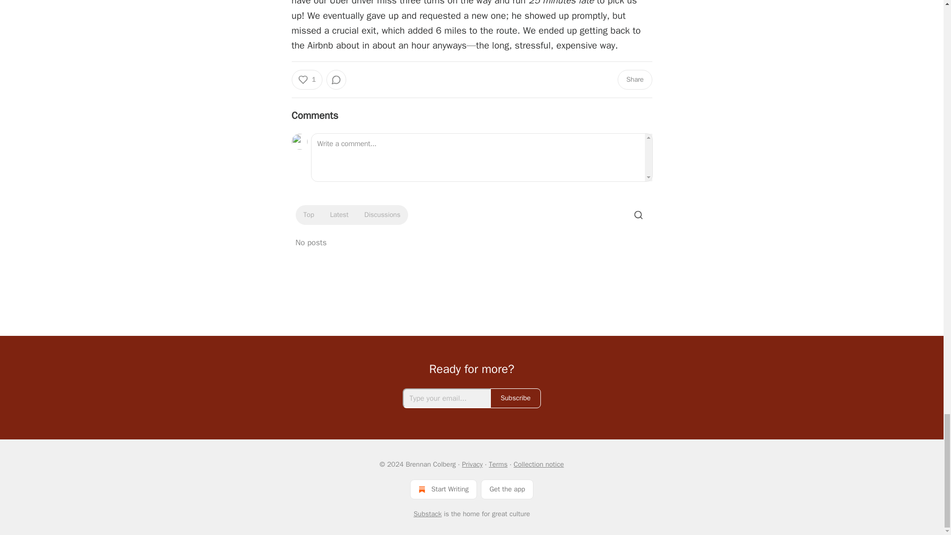 The height and width of the screenshot is (535, 951). What do you see at coordinates (634, 80) in the screenshot?
I see `Share` at bounding box center [634, 80].